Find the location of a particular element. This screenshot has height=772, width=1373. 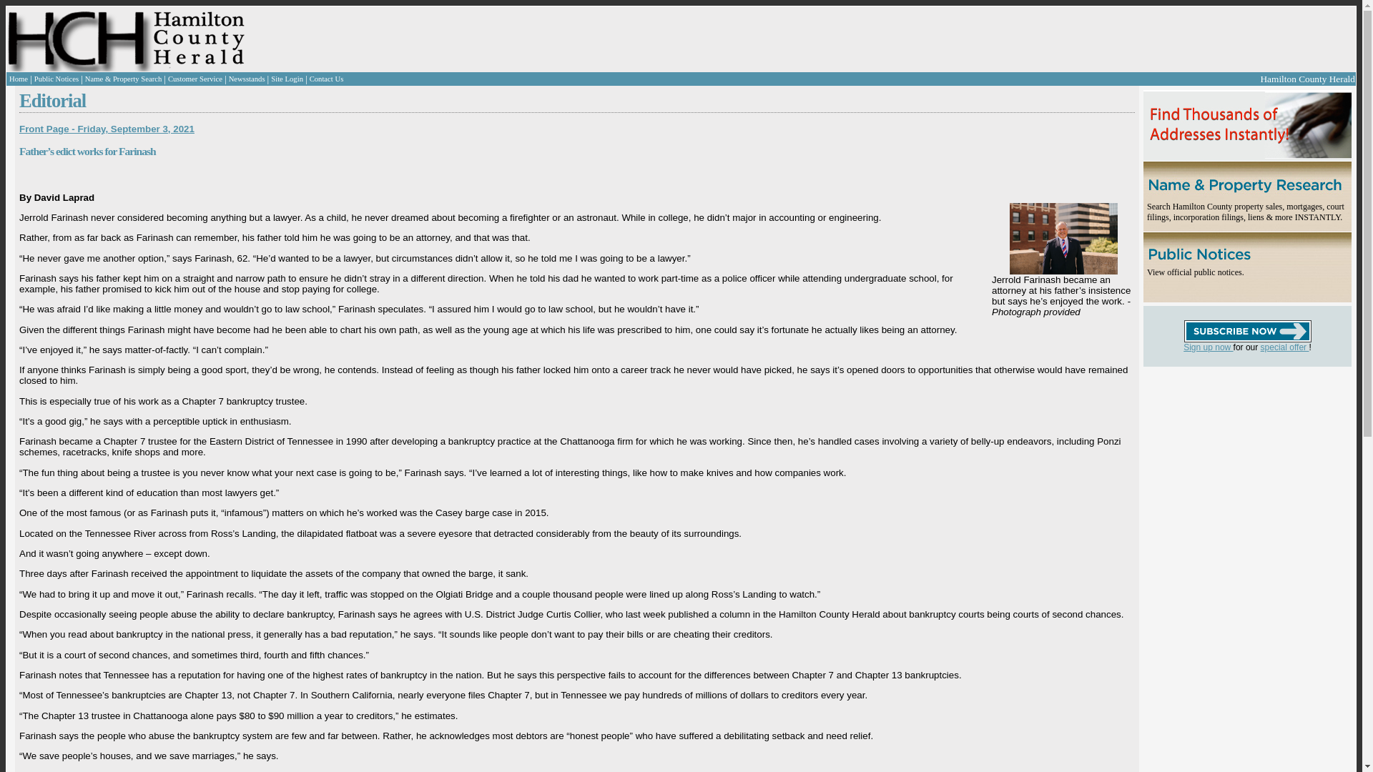

Public Notices is located at coordinates (56, 79).